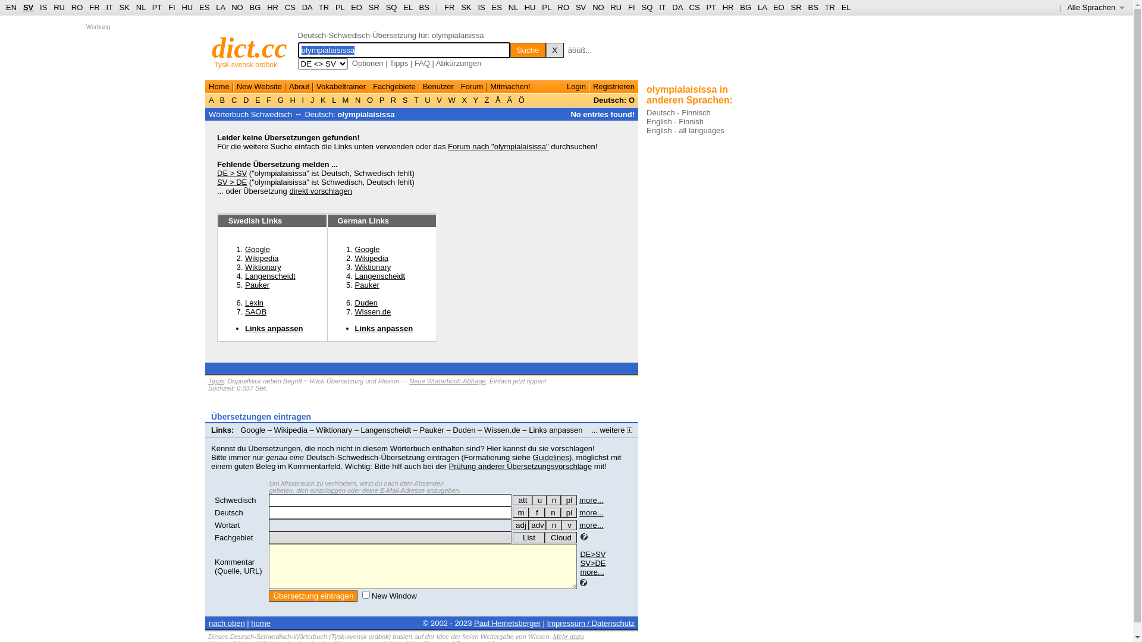 This screenshot has height=642, width=1142. What do you see at coordinates (291, 430) in the screenshot?
I see `Wikipedia` at bounding box center [291, 430].